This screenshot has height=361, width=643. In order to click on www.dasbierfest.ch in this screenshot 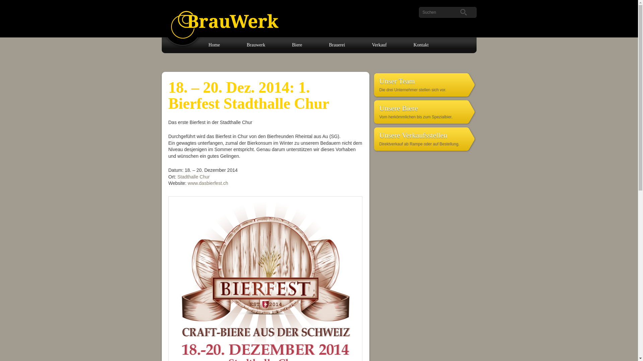, I will do `click(208, 183)`.